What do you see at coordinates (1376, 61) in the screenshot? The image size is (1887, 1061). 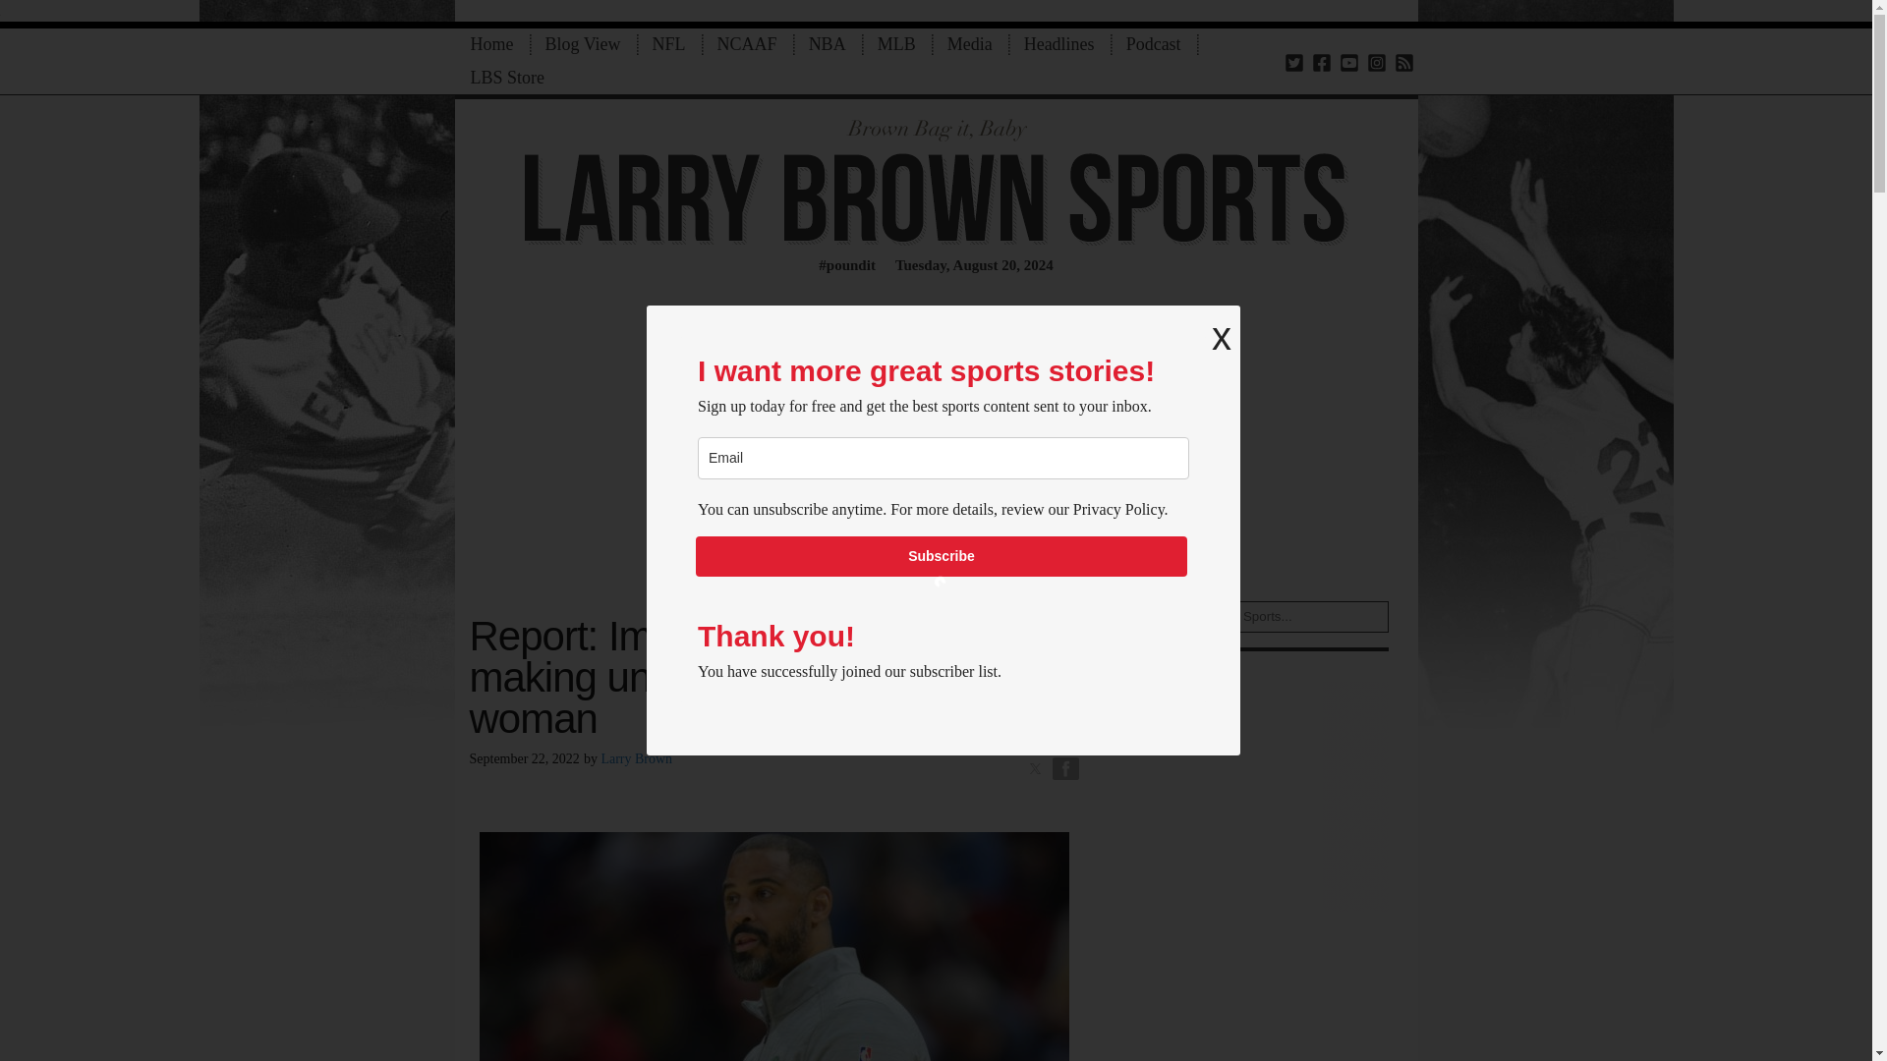 I see `View Larry Brown Sports Instagram` at bounding box center [1376, 61].